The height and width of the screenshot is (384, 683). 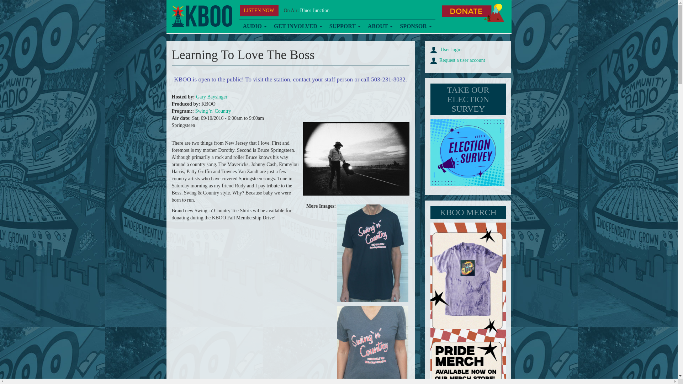 What do you see at coordinates (201, 16) in the screenshot?
I see `Home` at bounding box center [201, 16].